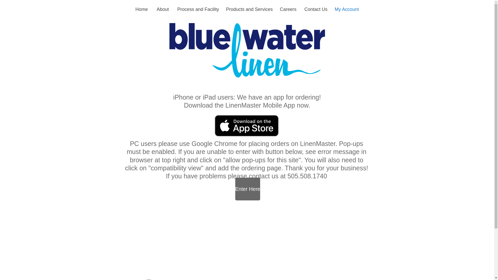  Describe the element at coordinates (198, 9) in the screenshot. I see `Process and Facility` at that location.